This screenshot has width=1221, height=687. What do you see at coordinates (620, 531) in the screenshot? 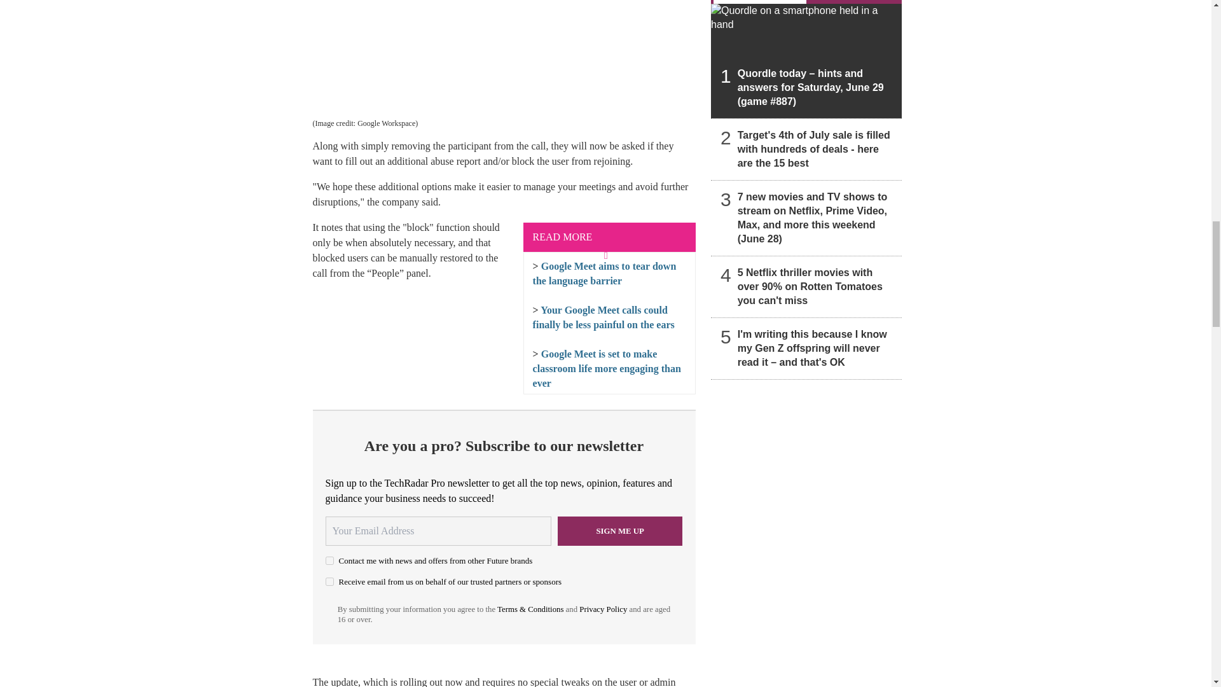
I see `Sign me up` at bounding box center [620, 531].